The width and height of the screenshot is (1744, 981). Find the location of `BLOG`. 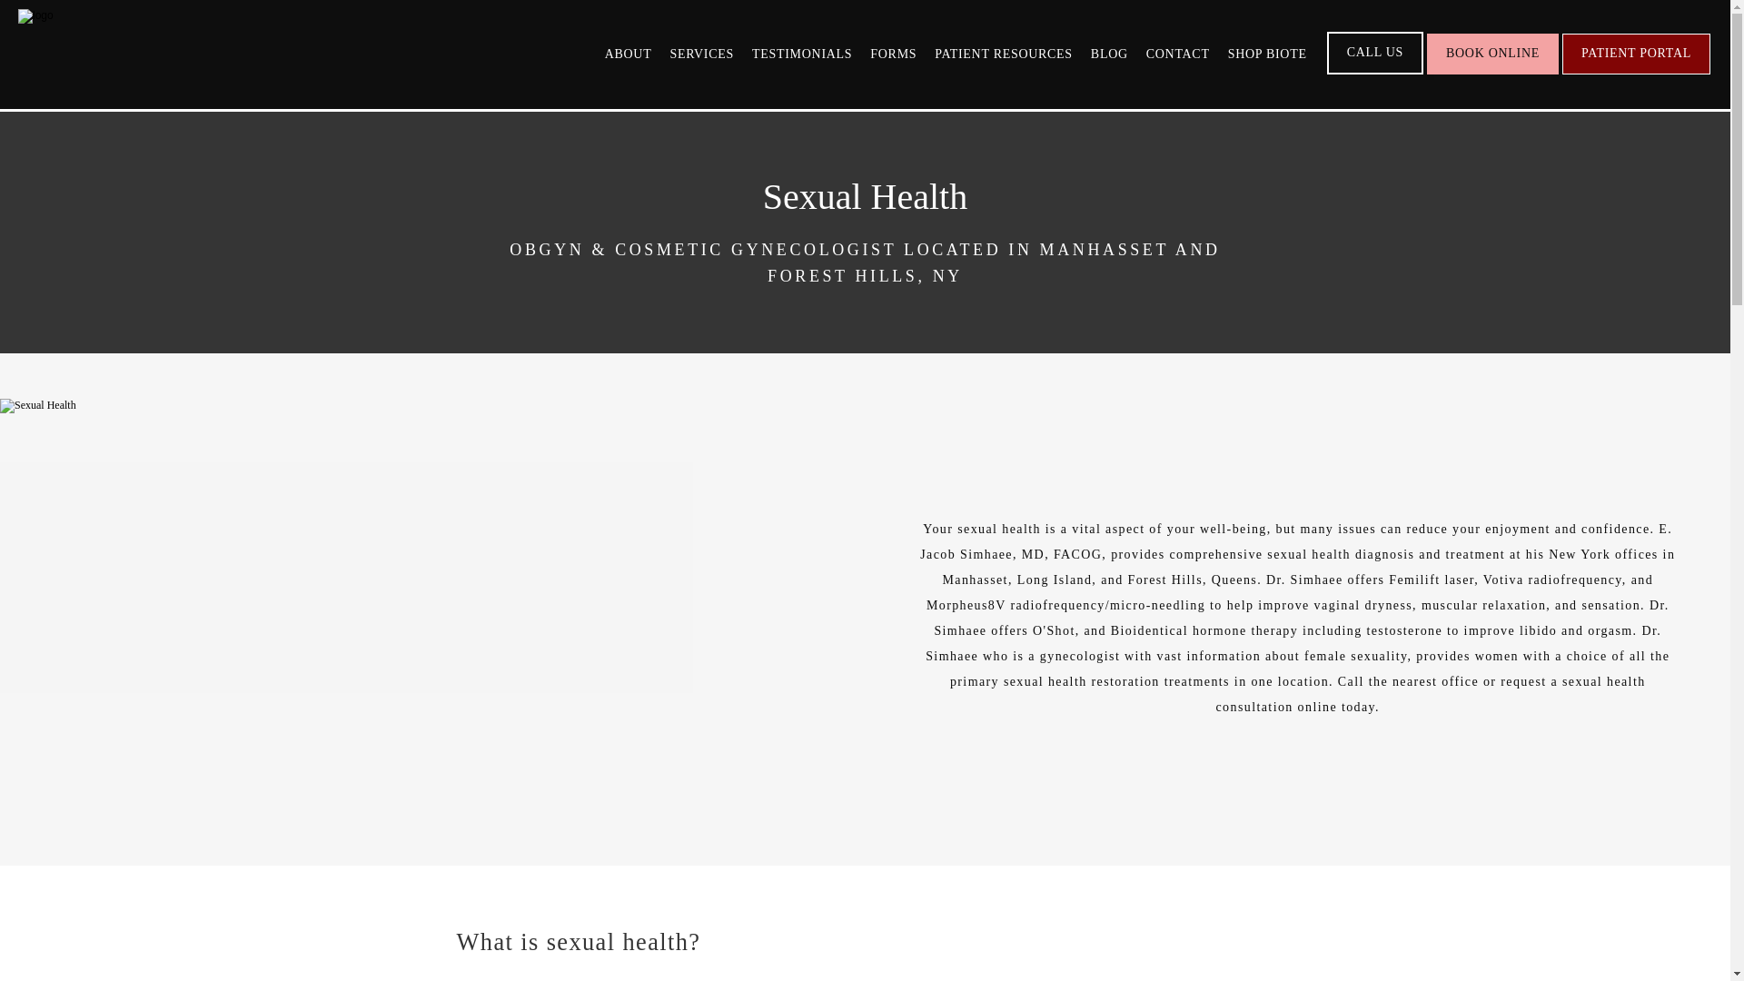

BLOG is located at coordinates (1110, 53).